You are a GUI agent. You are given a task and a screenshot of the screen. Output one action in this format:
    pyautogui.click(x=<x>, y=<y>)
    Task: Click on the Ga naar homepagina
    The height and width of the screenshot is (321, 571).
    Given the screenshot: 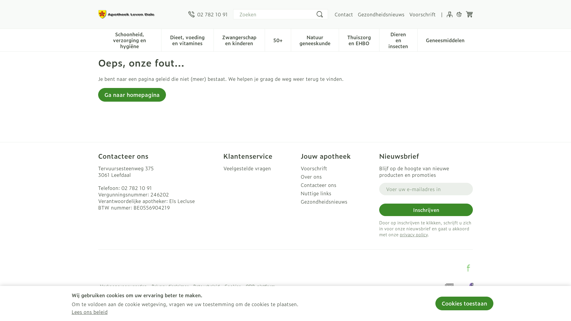 What is the action you would take?
    pyautogui.click(x=132, y=95)
    